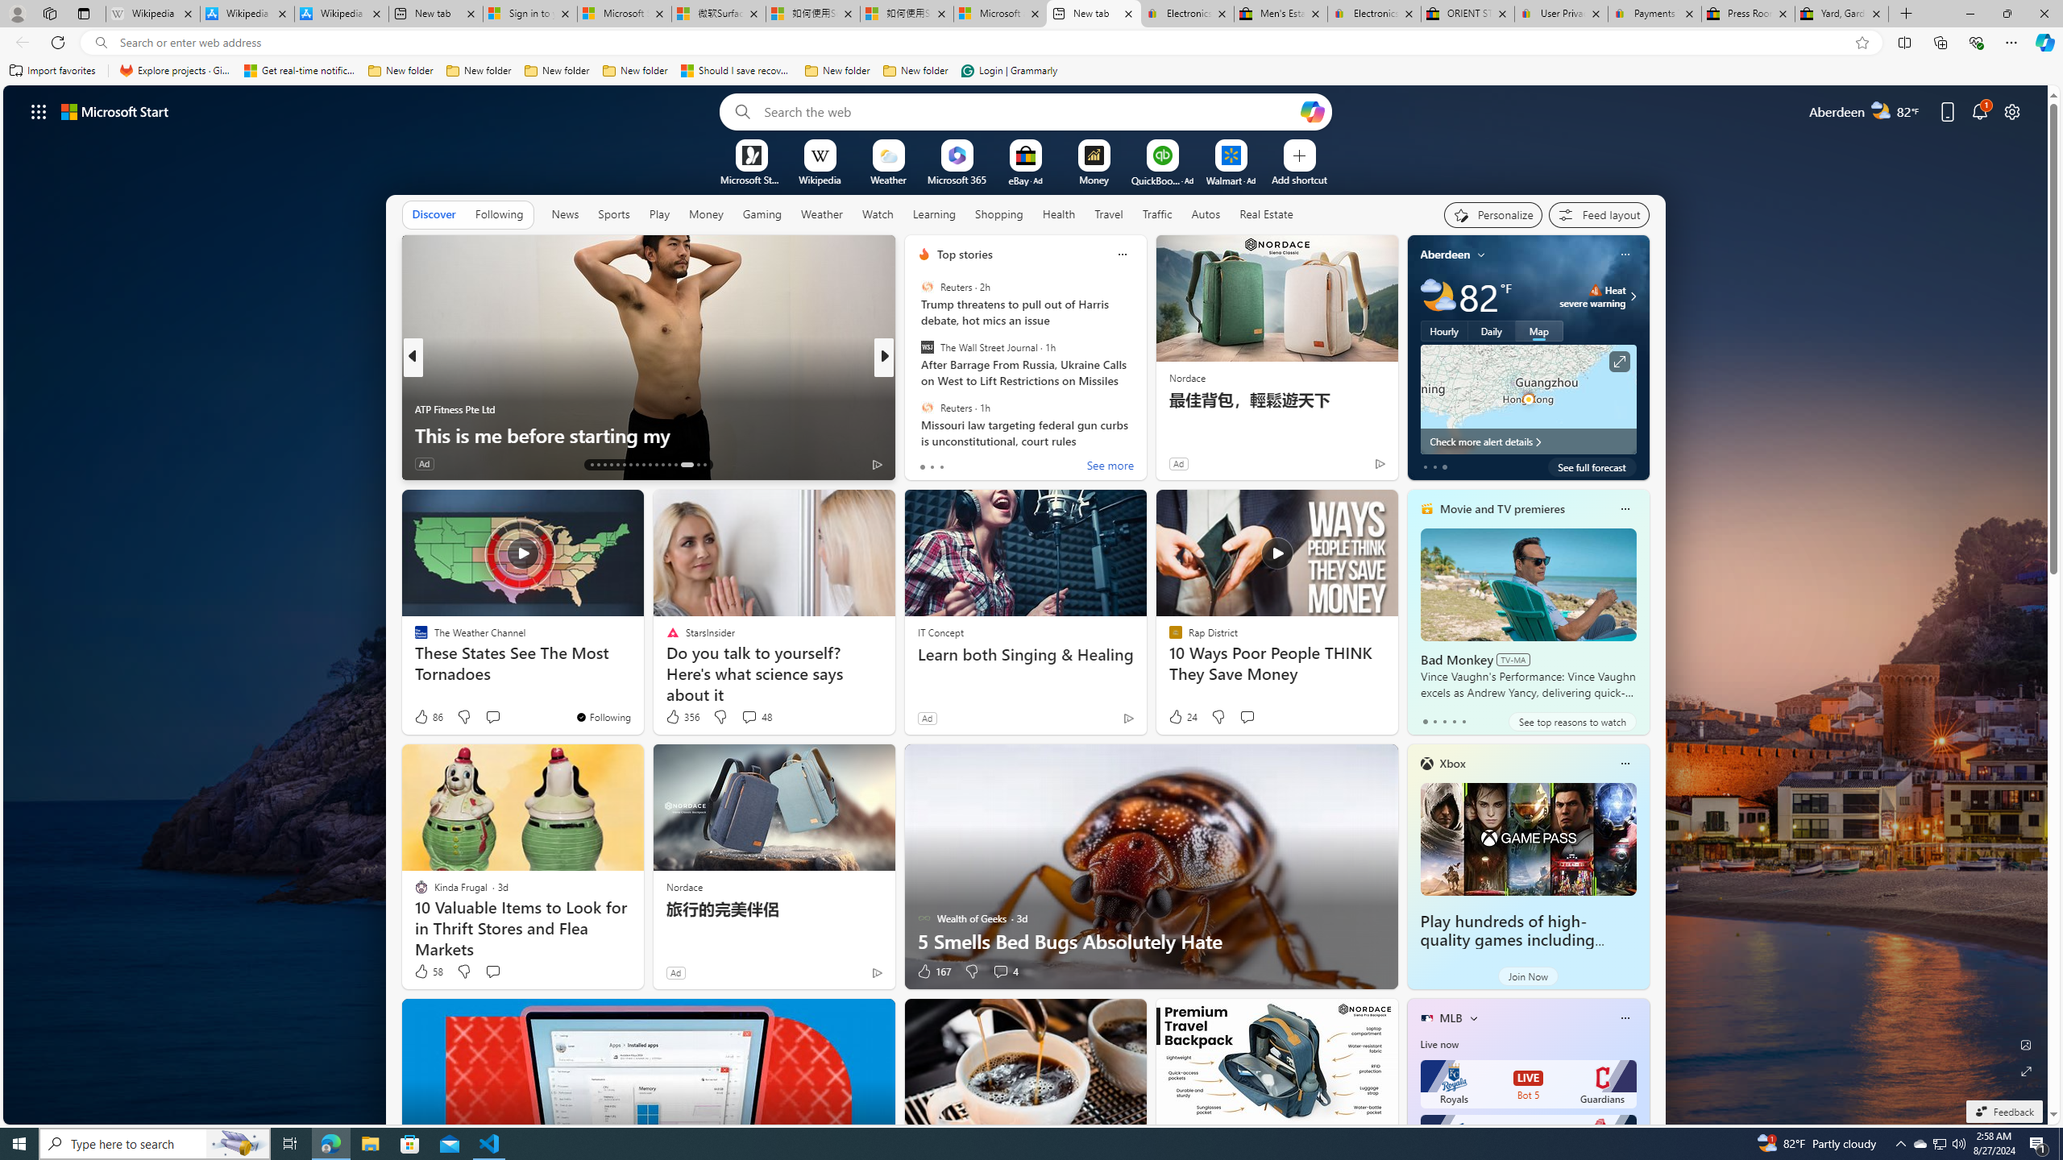 This screenshot has height=1160, width=2063. Describe the element at coordinates (1444, 330) in the screenshot. I see `Hourly` at that location.